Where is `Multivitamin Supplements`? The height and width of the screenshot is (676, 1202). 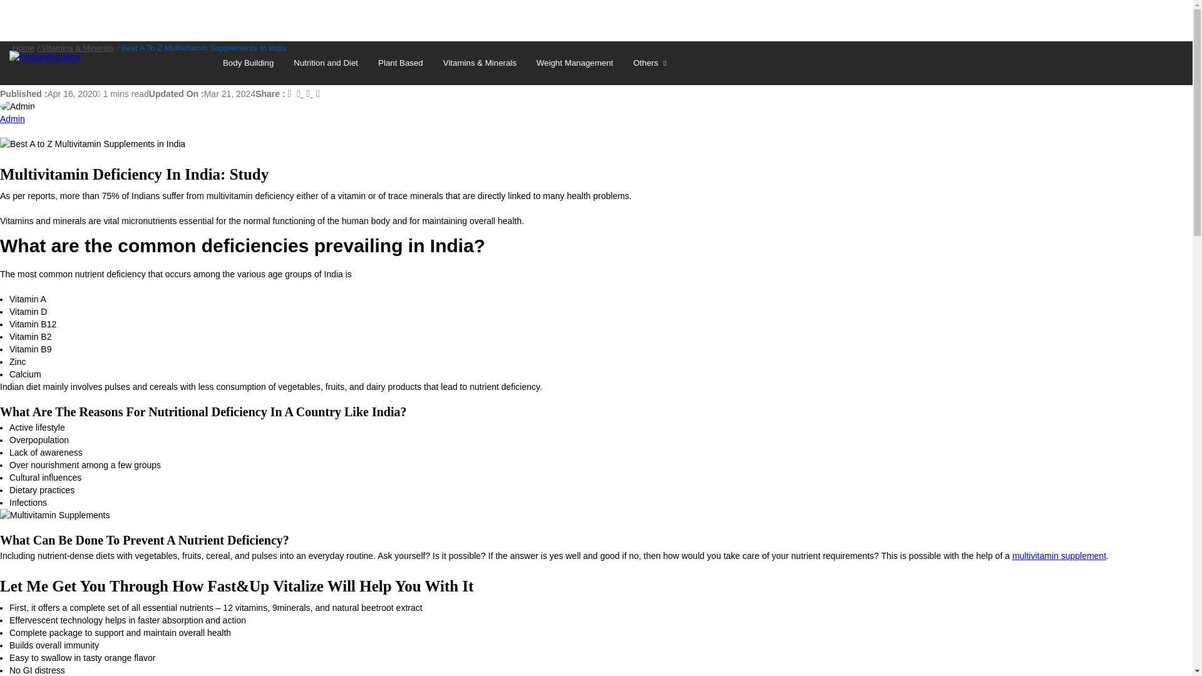
Multivitamin Supplements is located at coordinates (55, 515).